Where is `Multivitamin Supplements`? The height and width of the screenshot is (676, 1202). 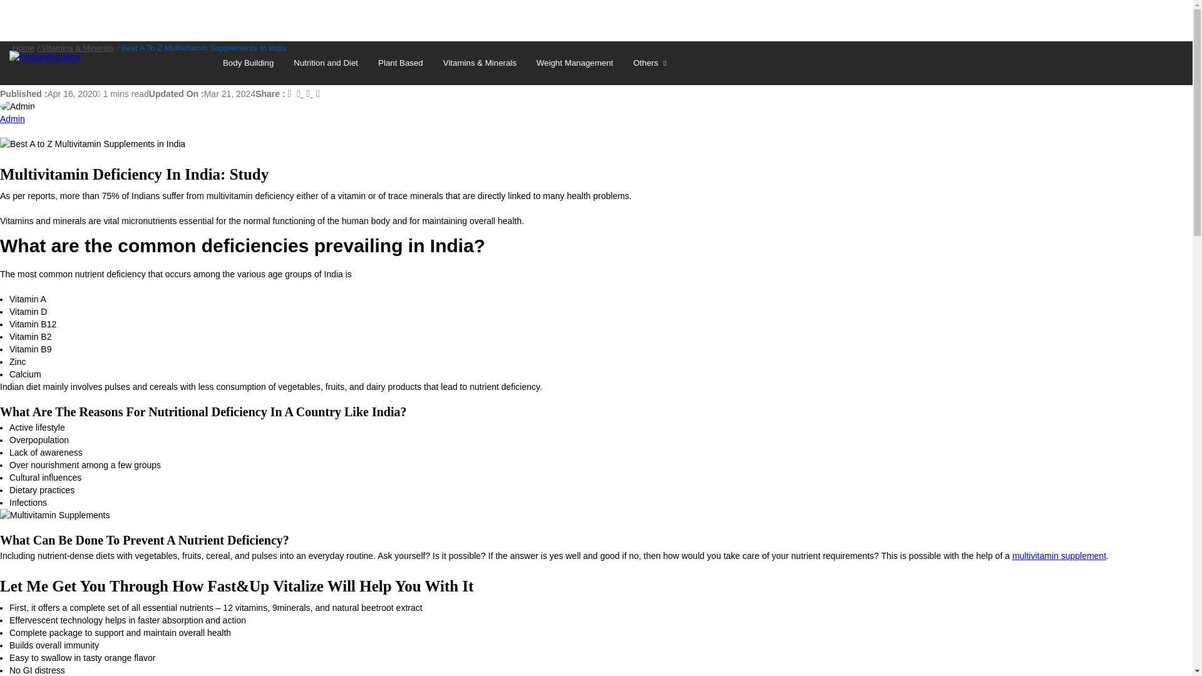
Multivitamin Supplements is located at coordinates (55, 515).